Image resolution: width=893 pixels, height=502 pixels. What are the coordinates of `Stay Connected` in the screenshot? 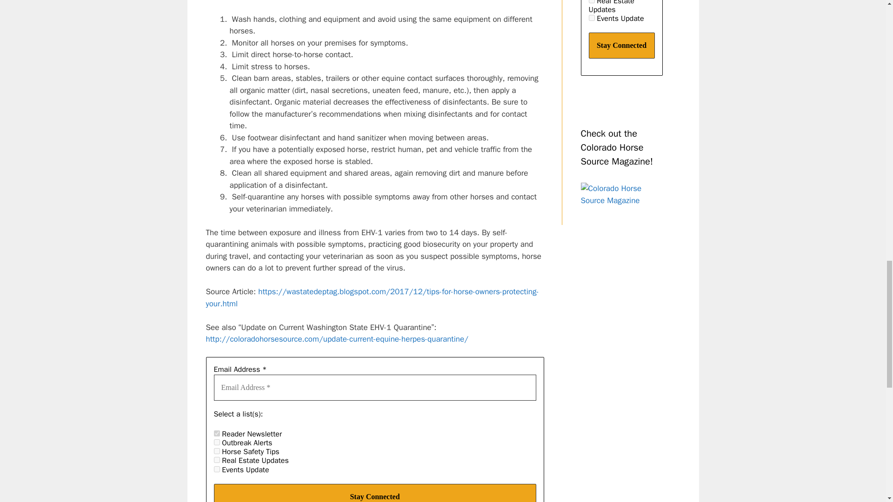 It's located at (375, 493).